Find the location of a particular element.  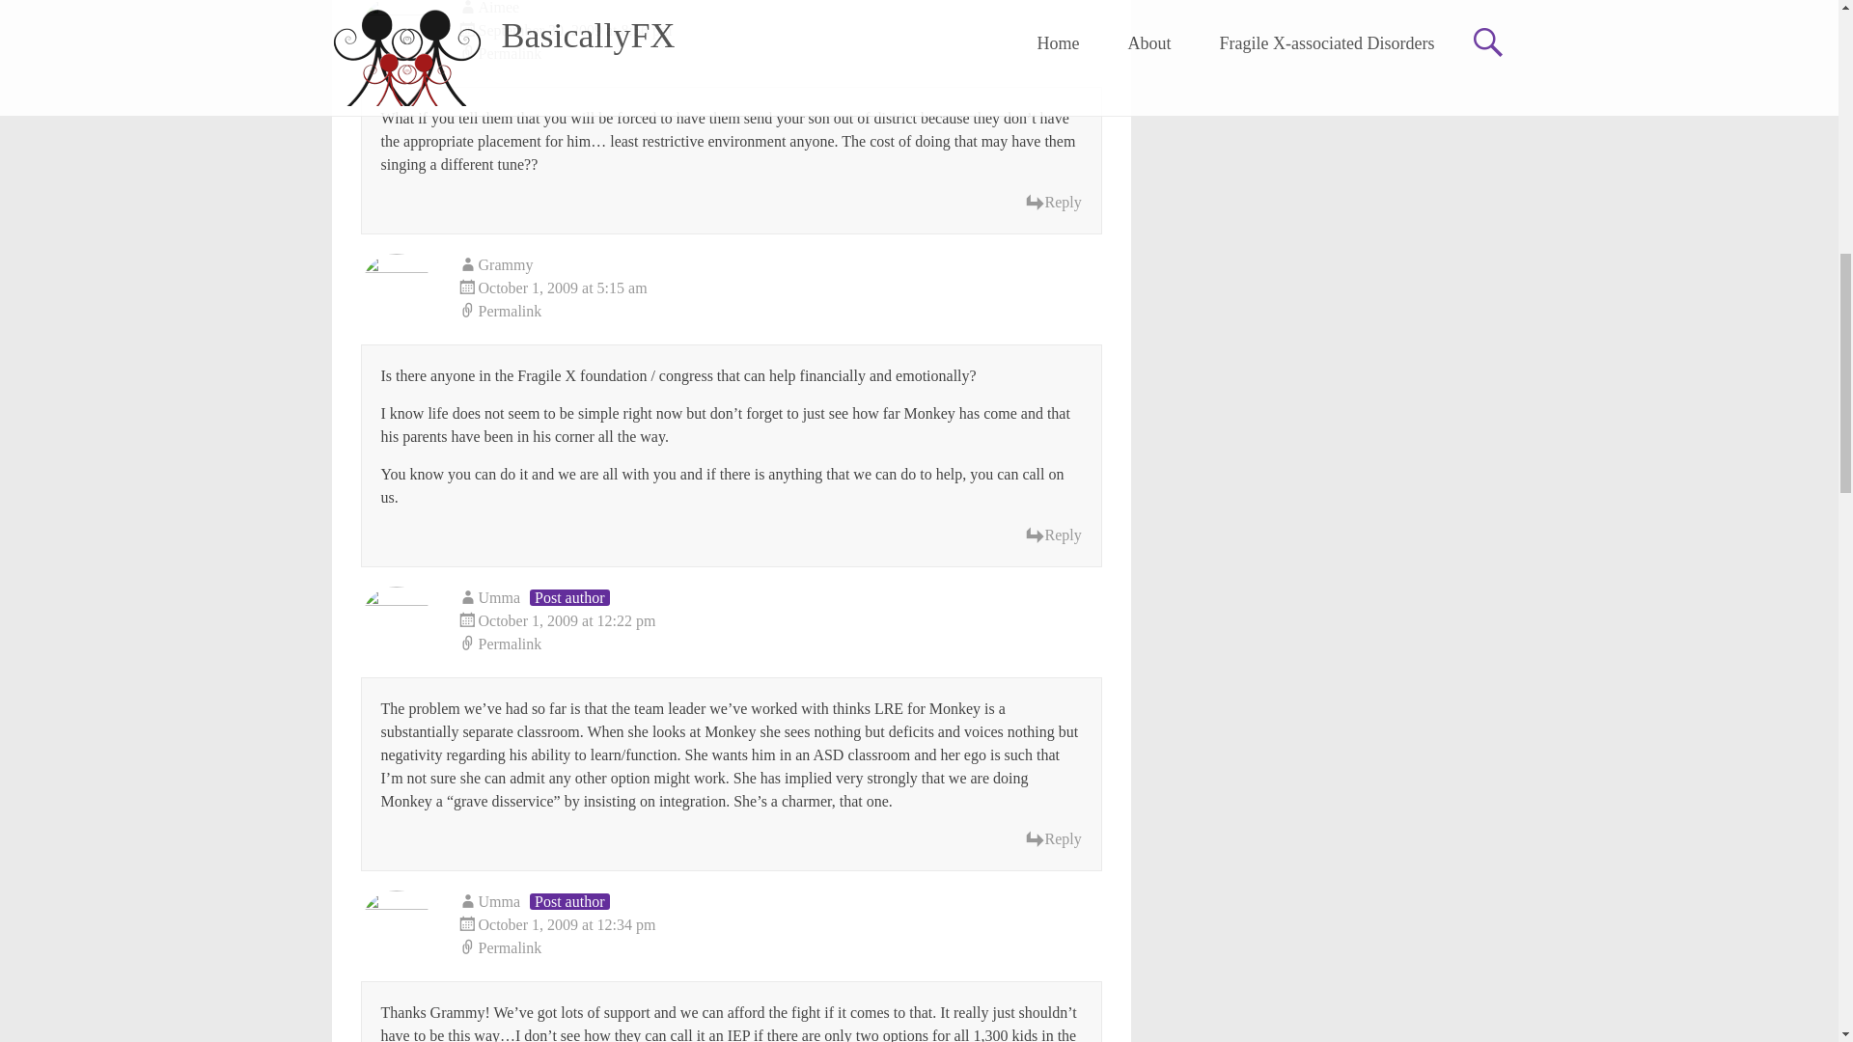

Reply is located at coordinates (1053, 203).